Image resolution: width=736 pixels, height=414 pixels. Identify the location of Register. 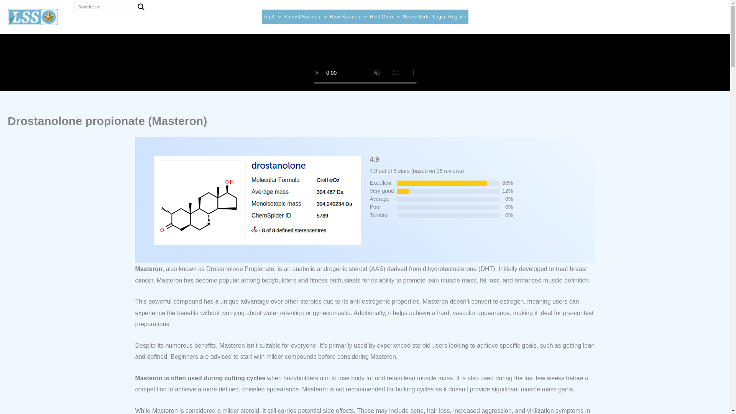
(457, 16).